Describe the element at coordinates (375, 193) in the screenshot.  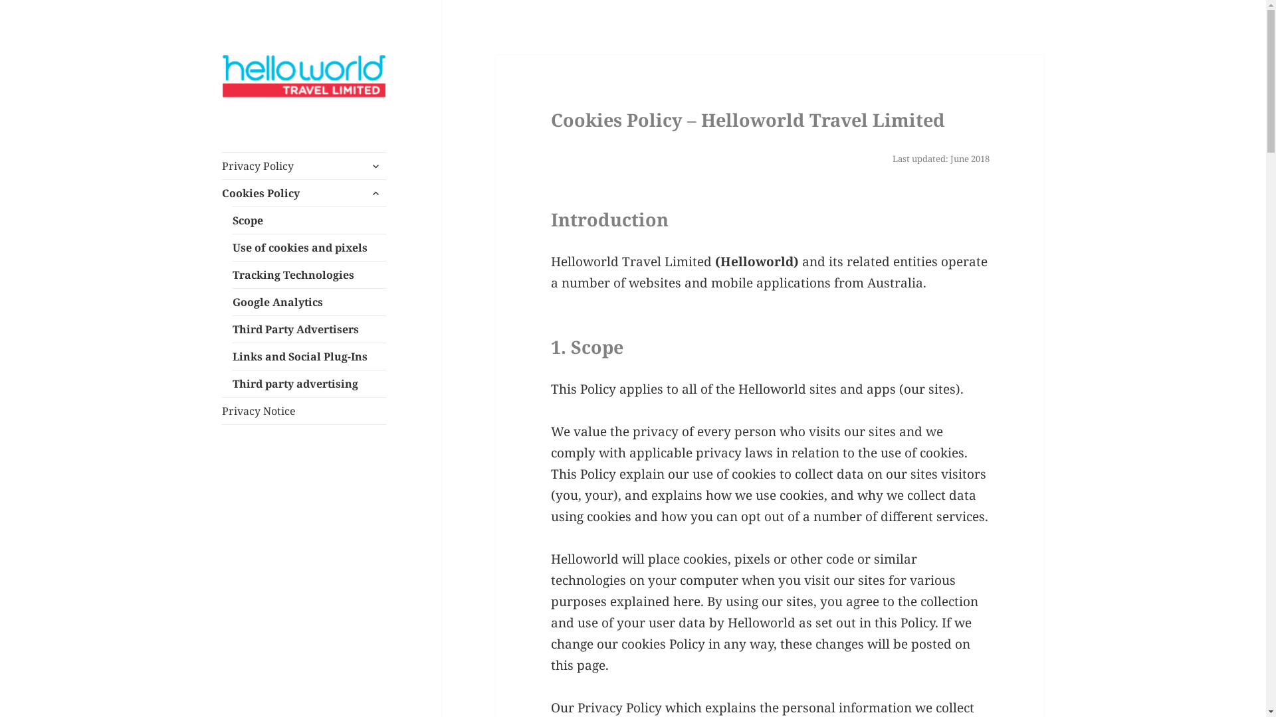
I see `expand child menu` at that location.